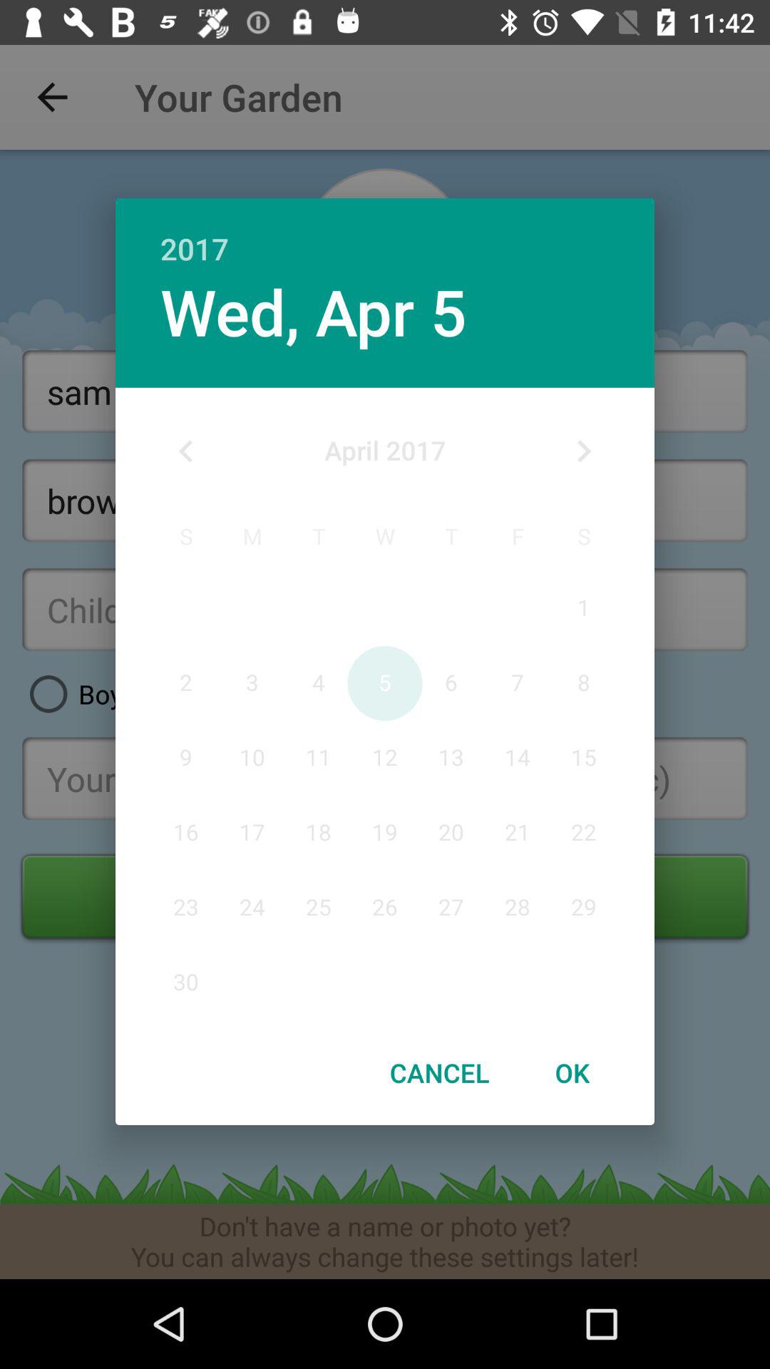  What do you see at coordinates (313, 311) in the screenshot?
I see `click wed, apr 5 item` at bounding box center [313, 311].